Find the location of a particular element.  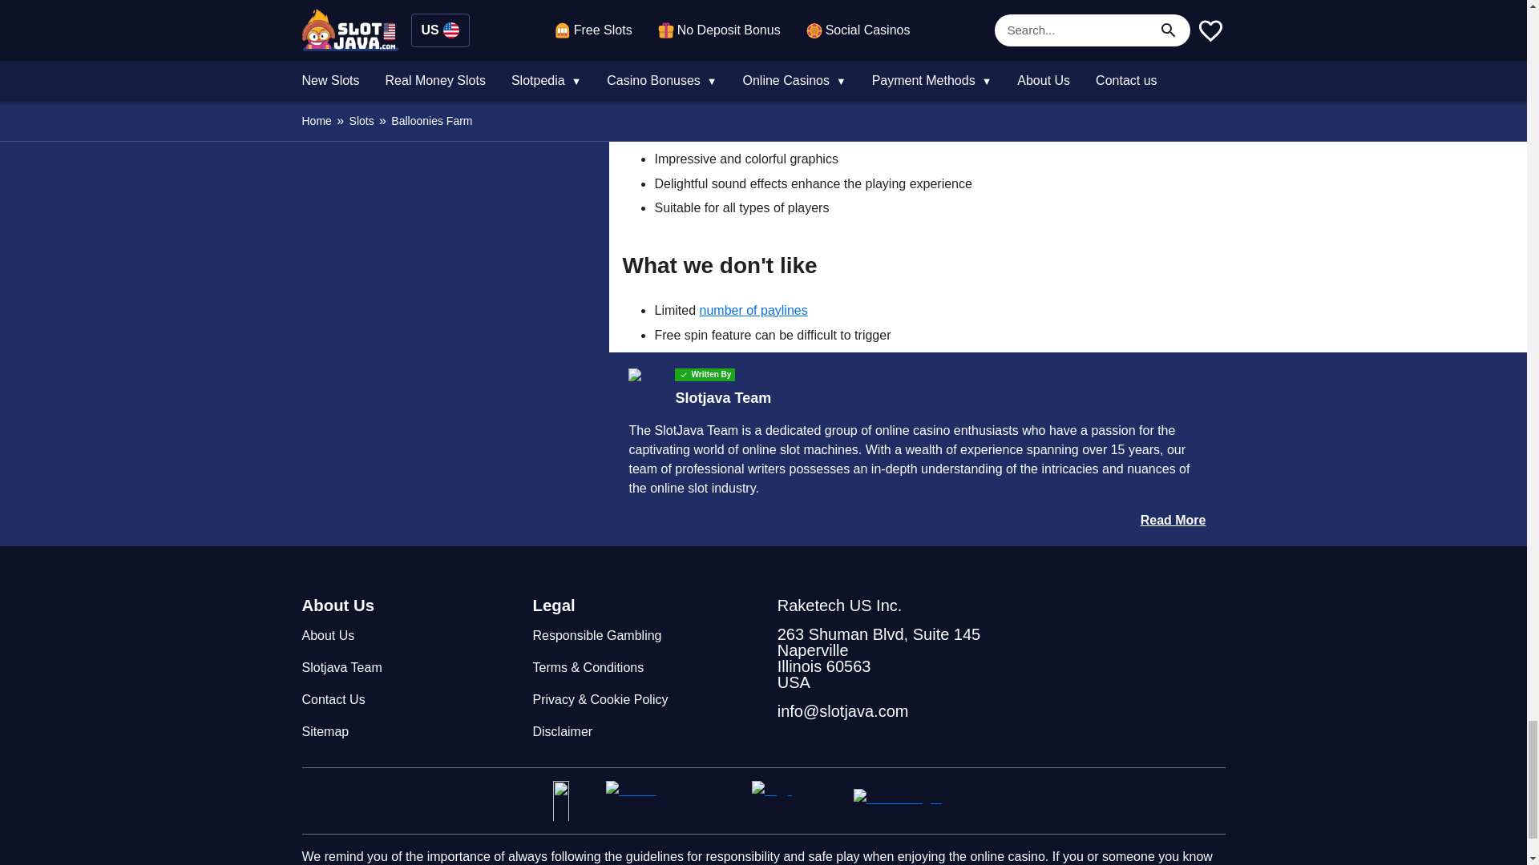

Slotjava partner is located at coordinates (914, 801).